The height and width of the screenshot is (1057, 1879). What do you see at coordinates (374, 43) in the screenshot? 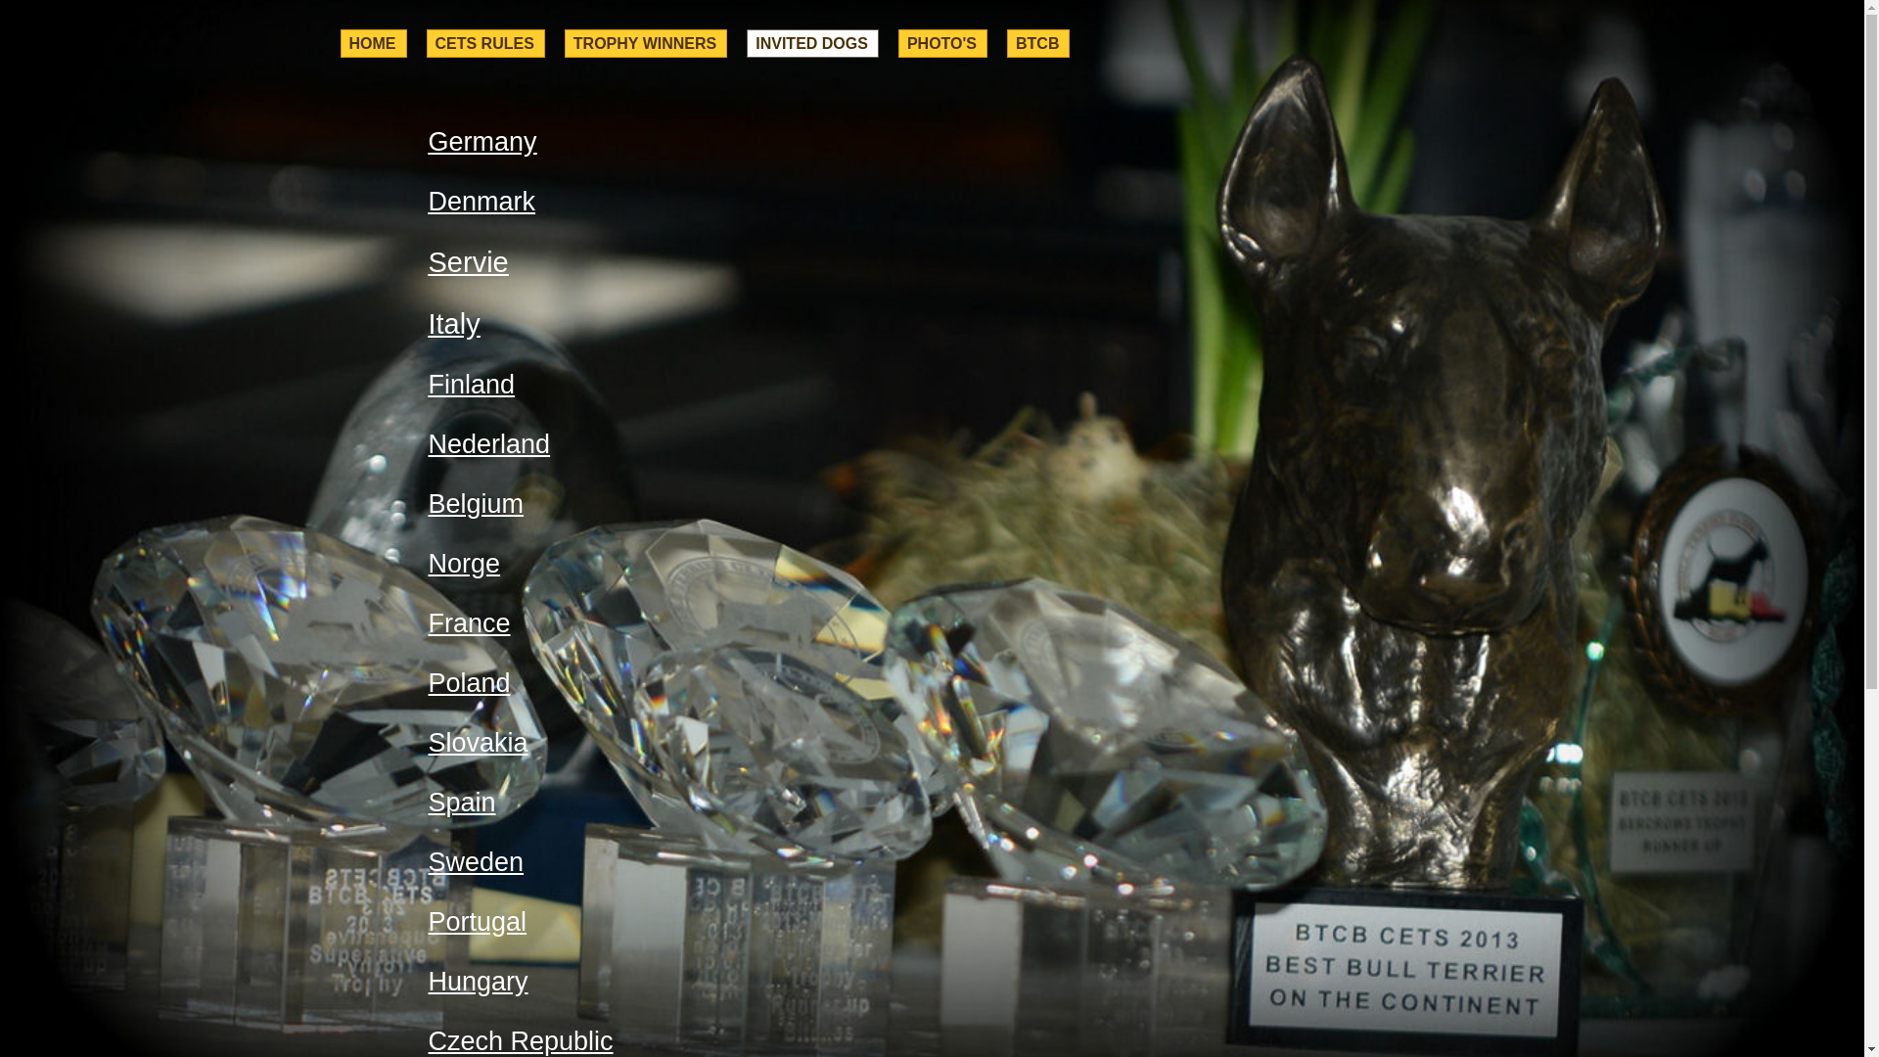
I see `HOME` at bounding box center [374, 43].